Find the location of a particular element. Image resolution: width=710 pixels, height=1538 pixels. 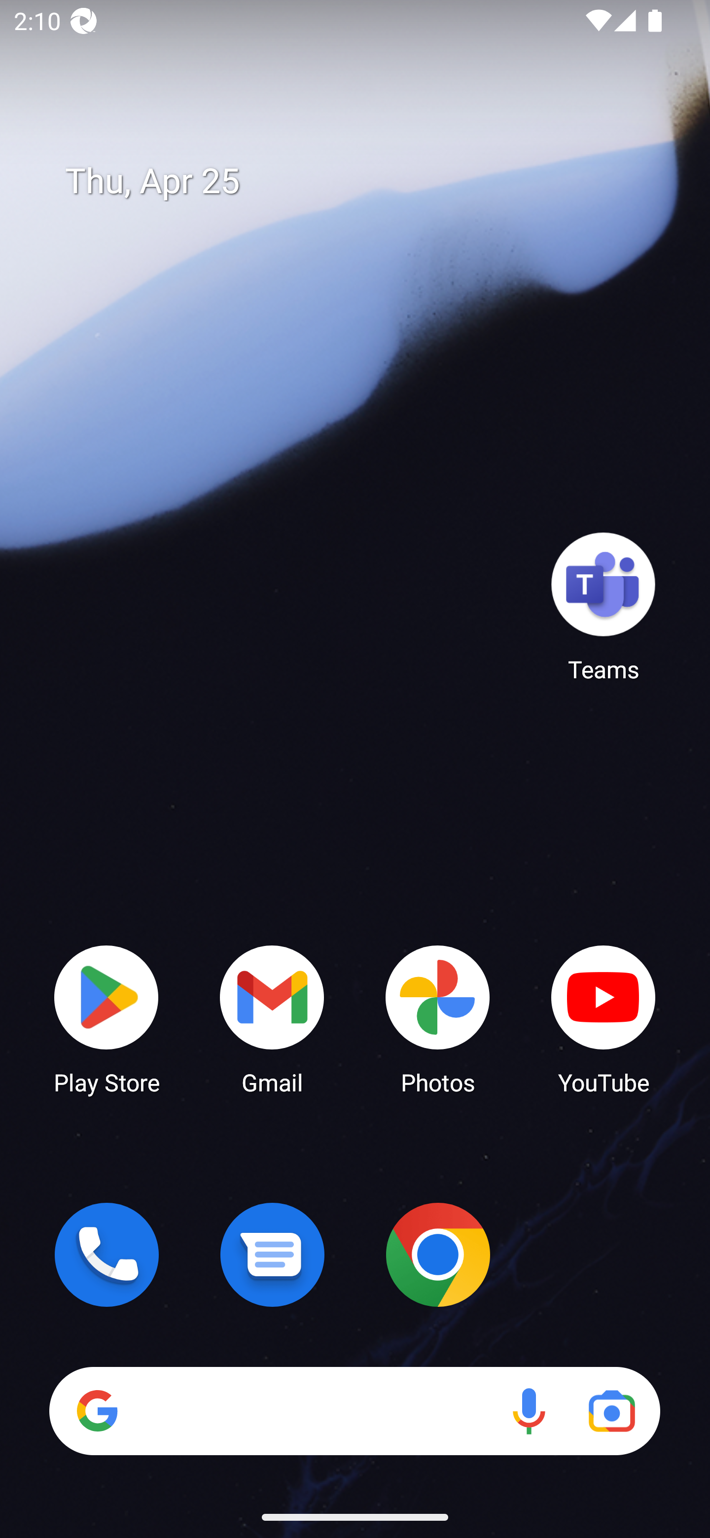

Photos is located at coordinates (438, 1018).